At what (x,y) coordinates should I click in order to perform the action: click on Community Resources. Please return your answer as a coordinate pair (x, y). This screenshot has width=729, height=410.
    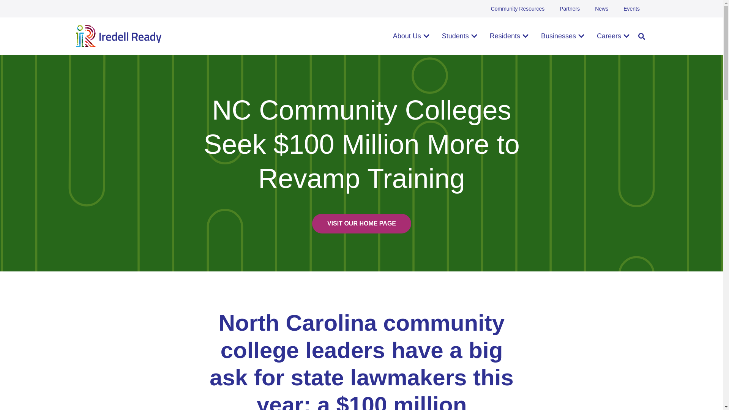
    Looking at the image, I should click on (518, 9).